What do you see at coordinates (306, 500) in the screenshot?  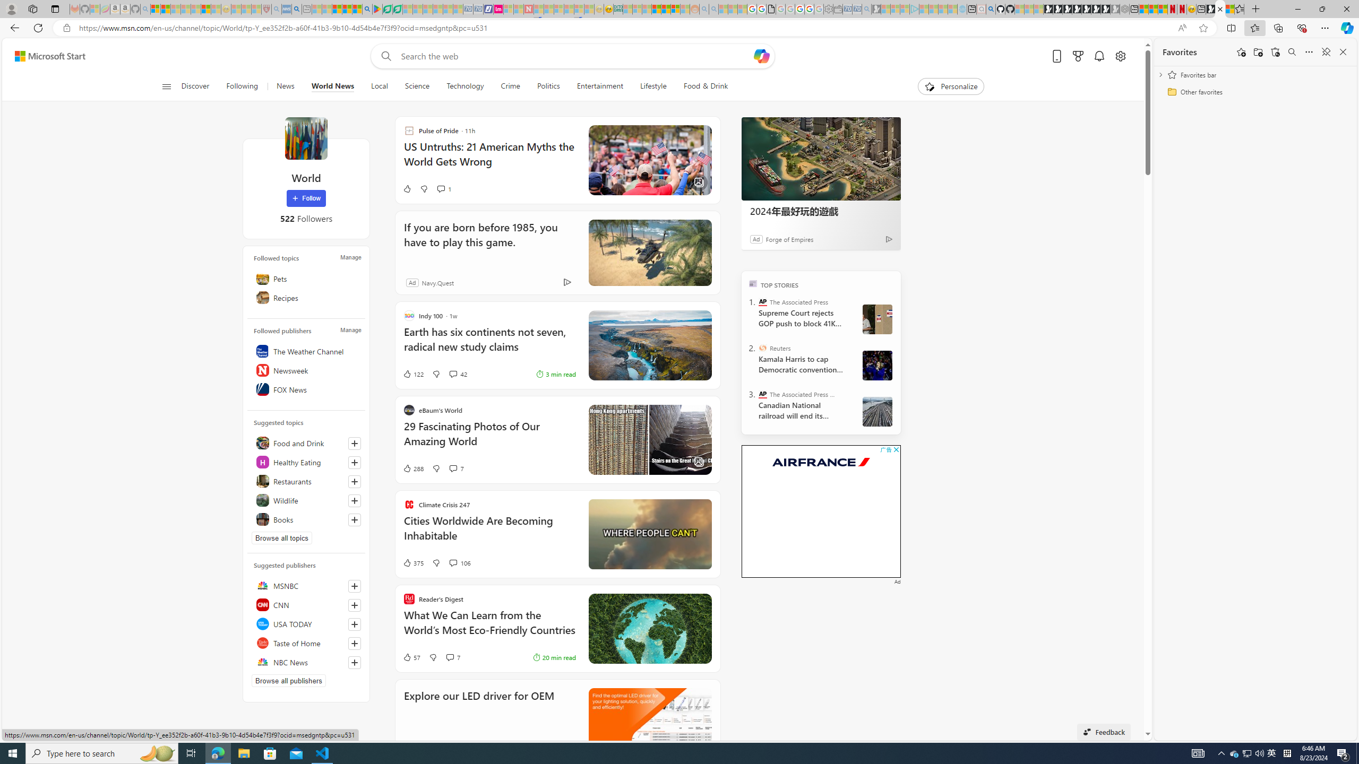 I see `Wildlife` at bounding box center [306, 500].